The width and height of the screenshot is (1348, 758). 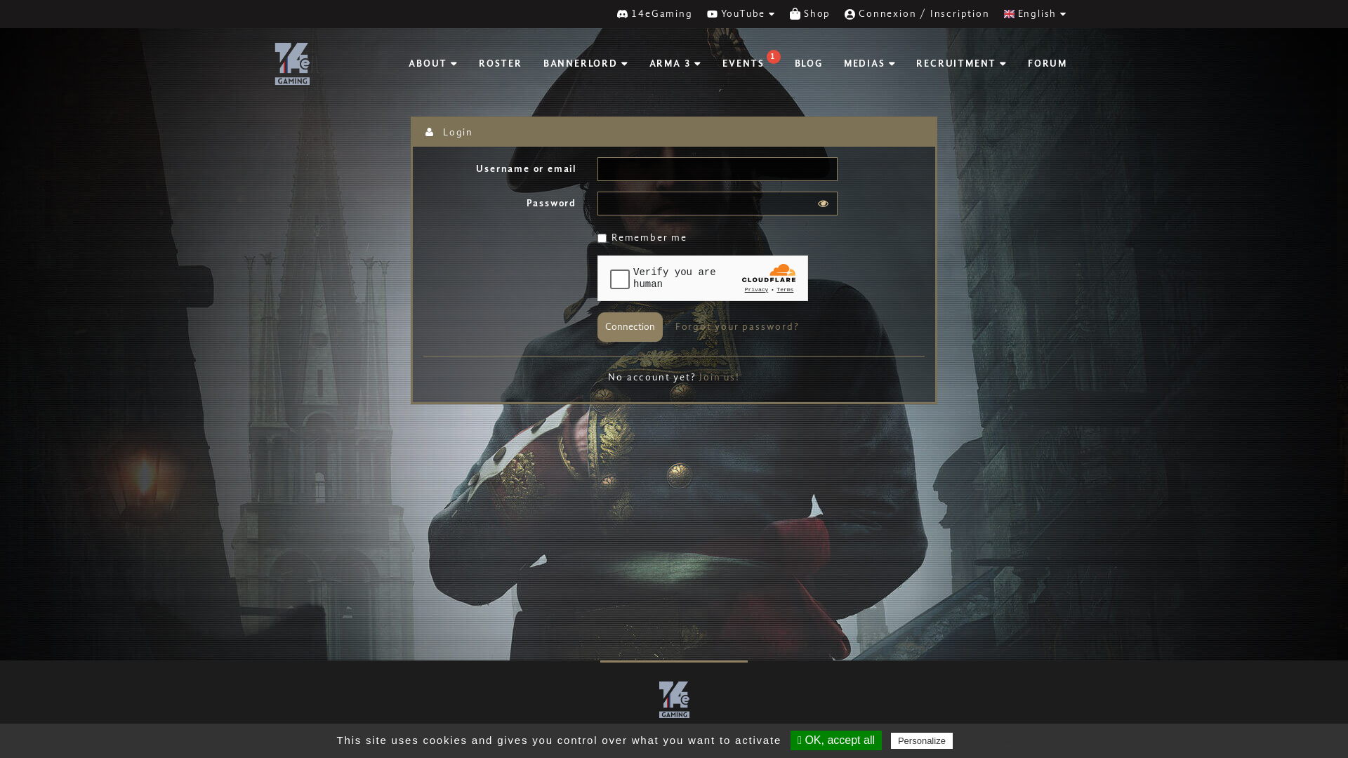 What do you see at coordinates (809, 64) in the screenshot?
I see `BLOG` at bounding box center [809, 64].